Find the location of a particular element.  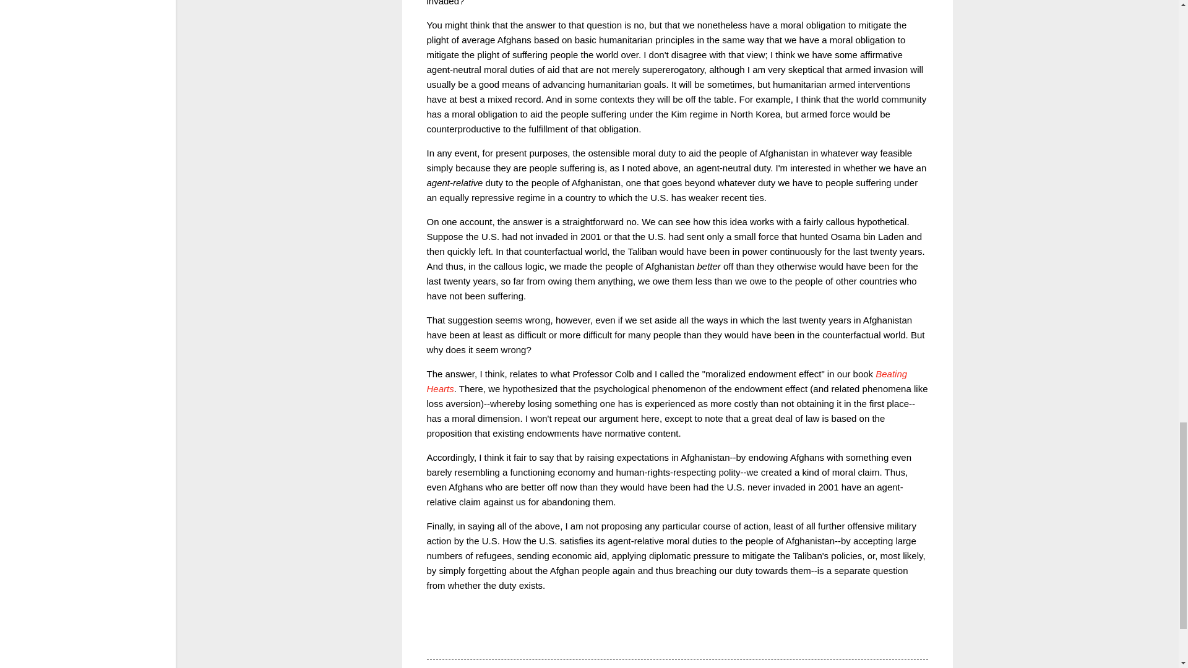

Beating Hearts is located at coordinates (667, 381).